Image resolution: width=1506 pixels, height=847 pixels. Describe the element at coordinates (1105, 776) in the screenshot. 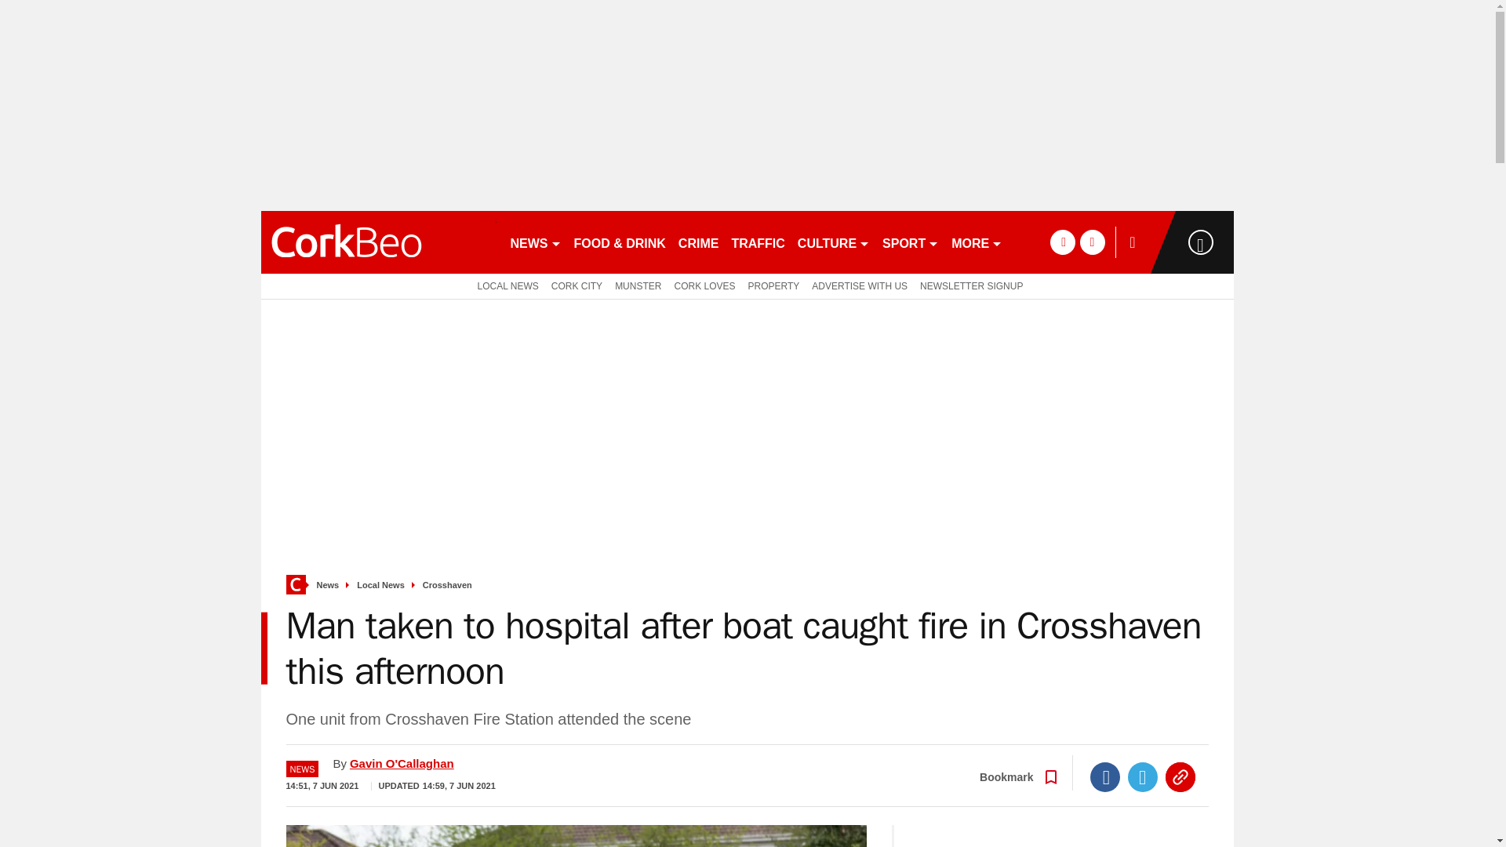

I see `Facebook` at that location.